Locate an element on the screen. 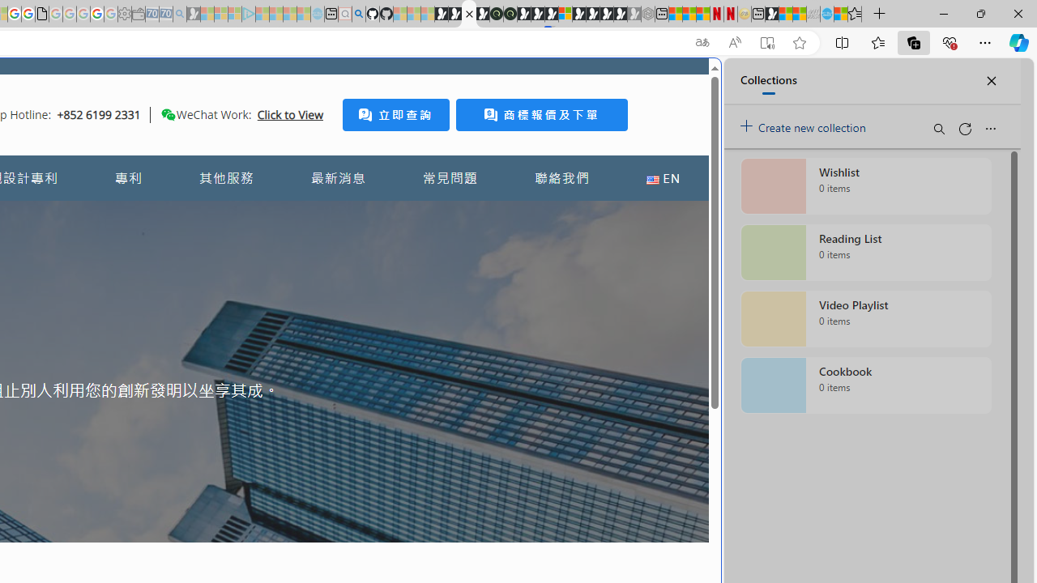 Image resolution: width=1037 pixels, height=583 pixels. Services - Maintenance | Sky Blue Bikes - Sky Blue Bikes is located at coordinates (826, 15).